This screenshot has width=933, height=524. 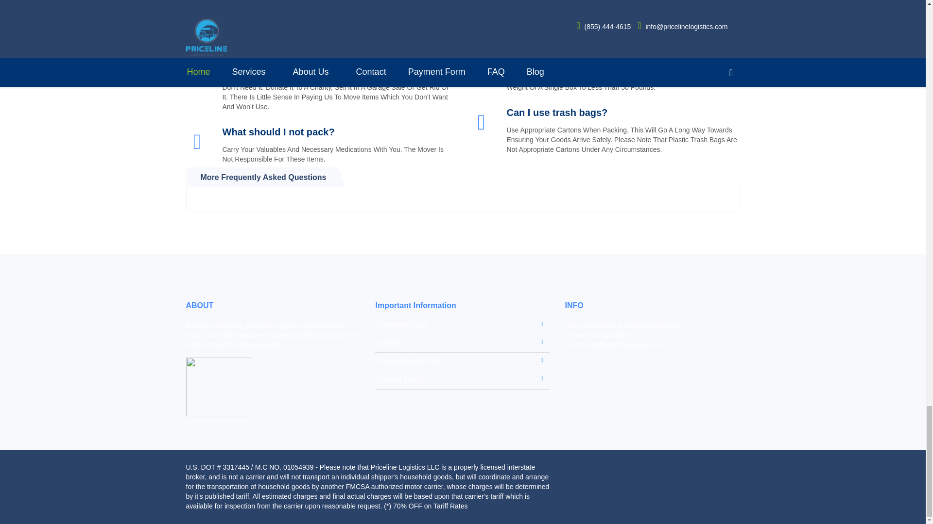 What do you see at coordinates (463, 325) in the screenshot?
I see `Payment Form` at bounding box center [463, 325].